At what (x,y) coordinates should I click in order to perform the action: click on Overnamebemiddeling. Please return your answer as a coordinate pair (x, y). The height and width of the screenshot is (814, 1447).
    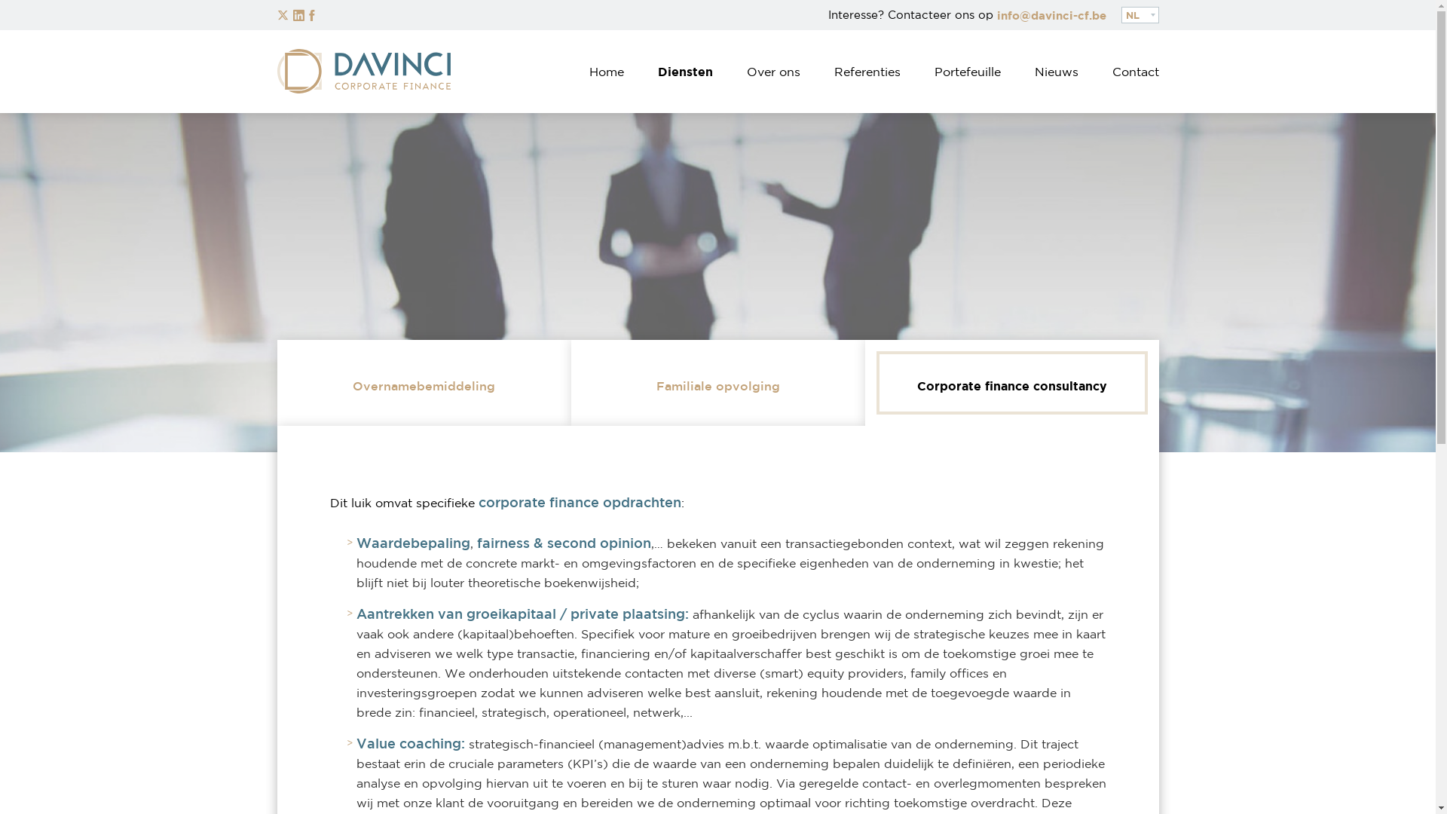
    Looking at the image, I should click on (424, 383).